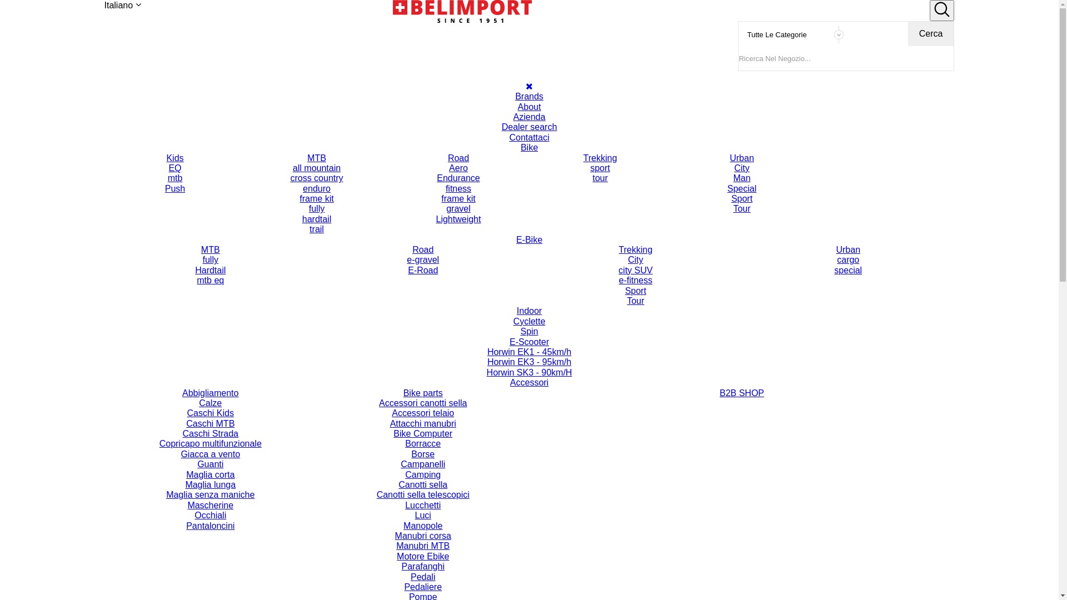 The height and width of the screenshot is (600, 1067). I want to click on EQ, so click(174, 168).